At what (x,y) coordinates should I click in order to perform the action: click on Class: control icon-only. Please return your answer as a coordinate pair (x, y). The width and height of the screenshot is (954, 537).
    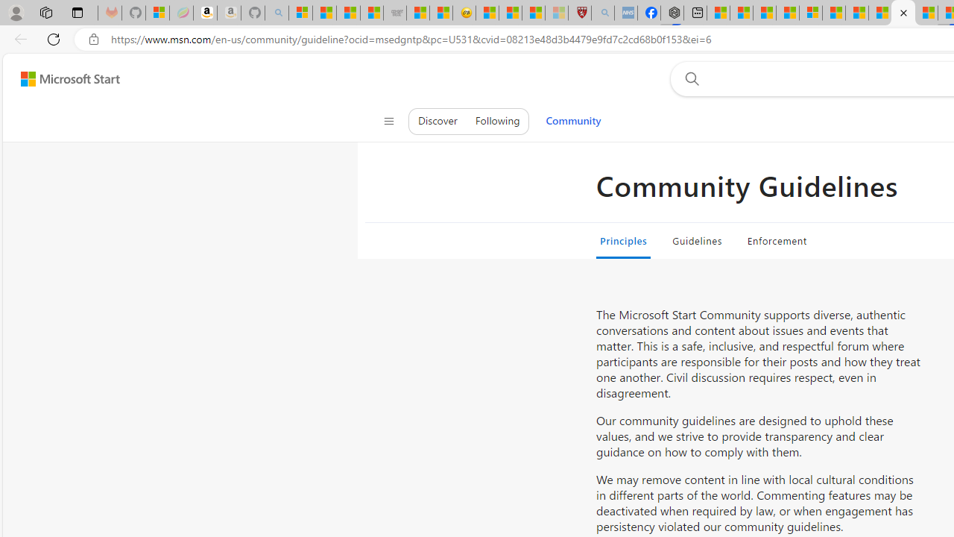
    Looking at the image, I should click on (388, 121).